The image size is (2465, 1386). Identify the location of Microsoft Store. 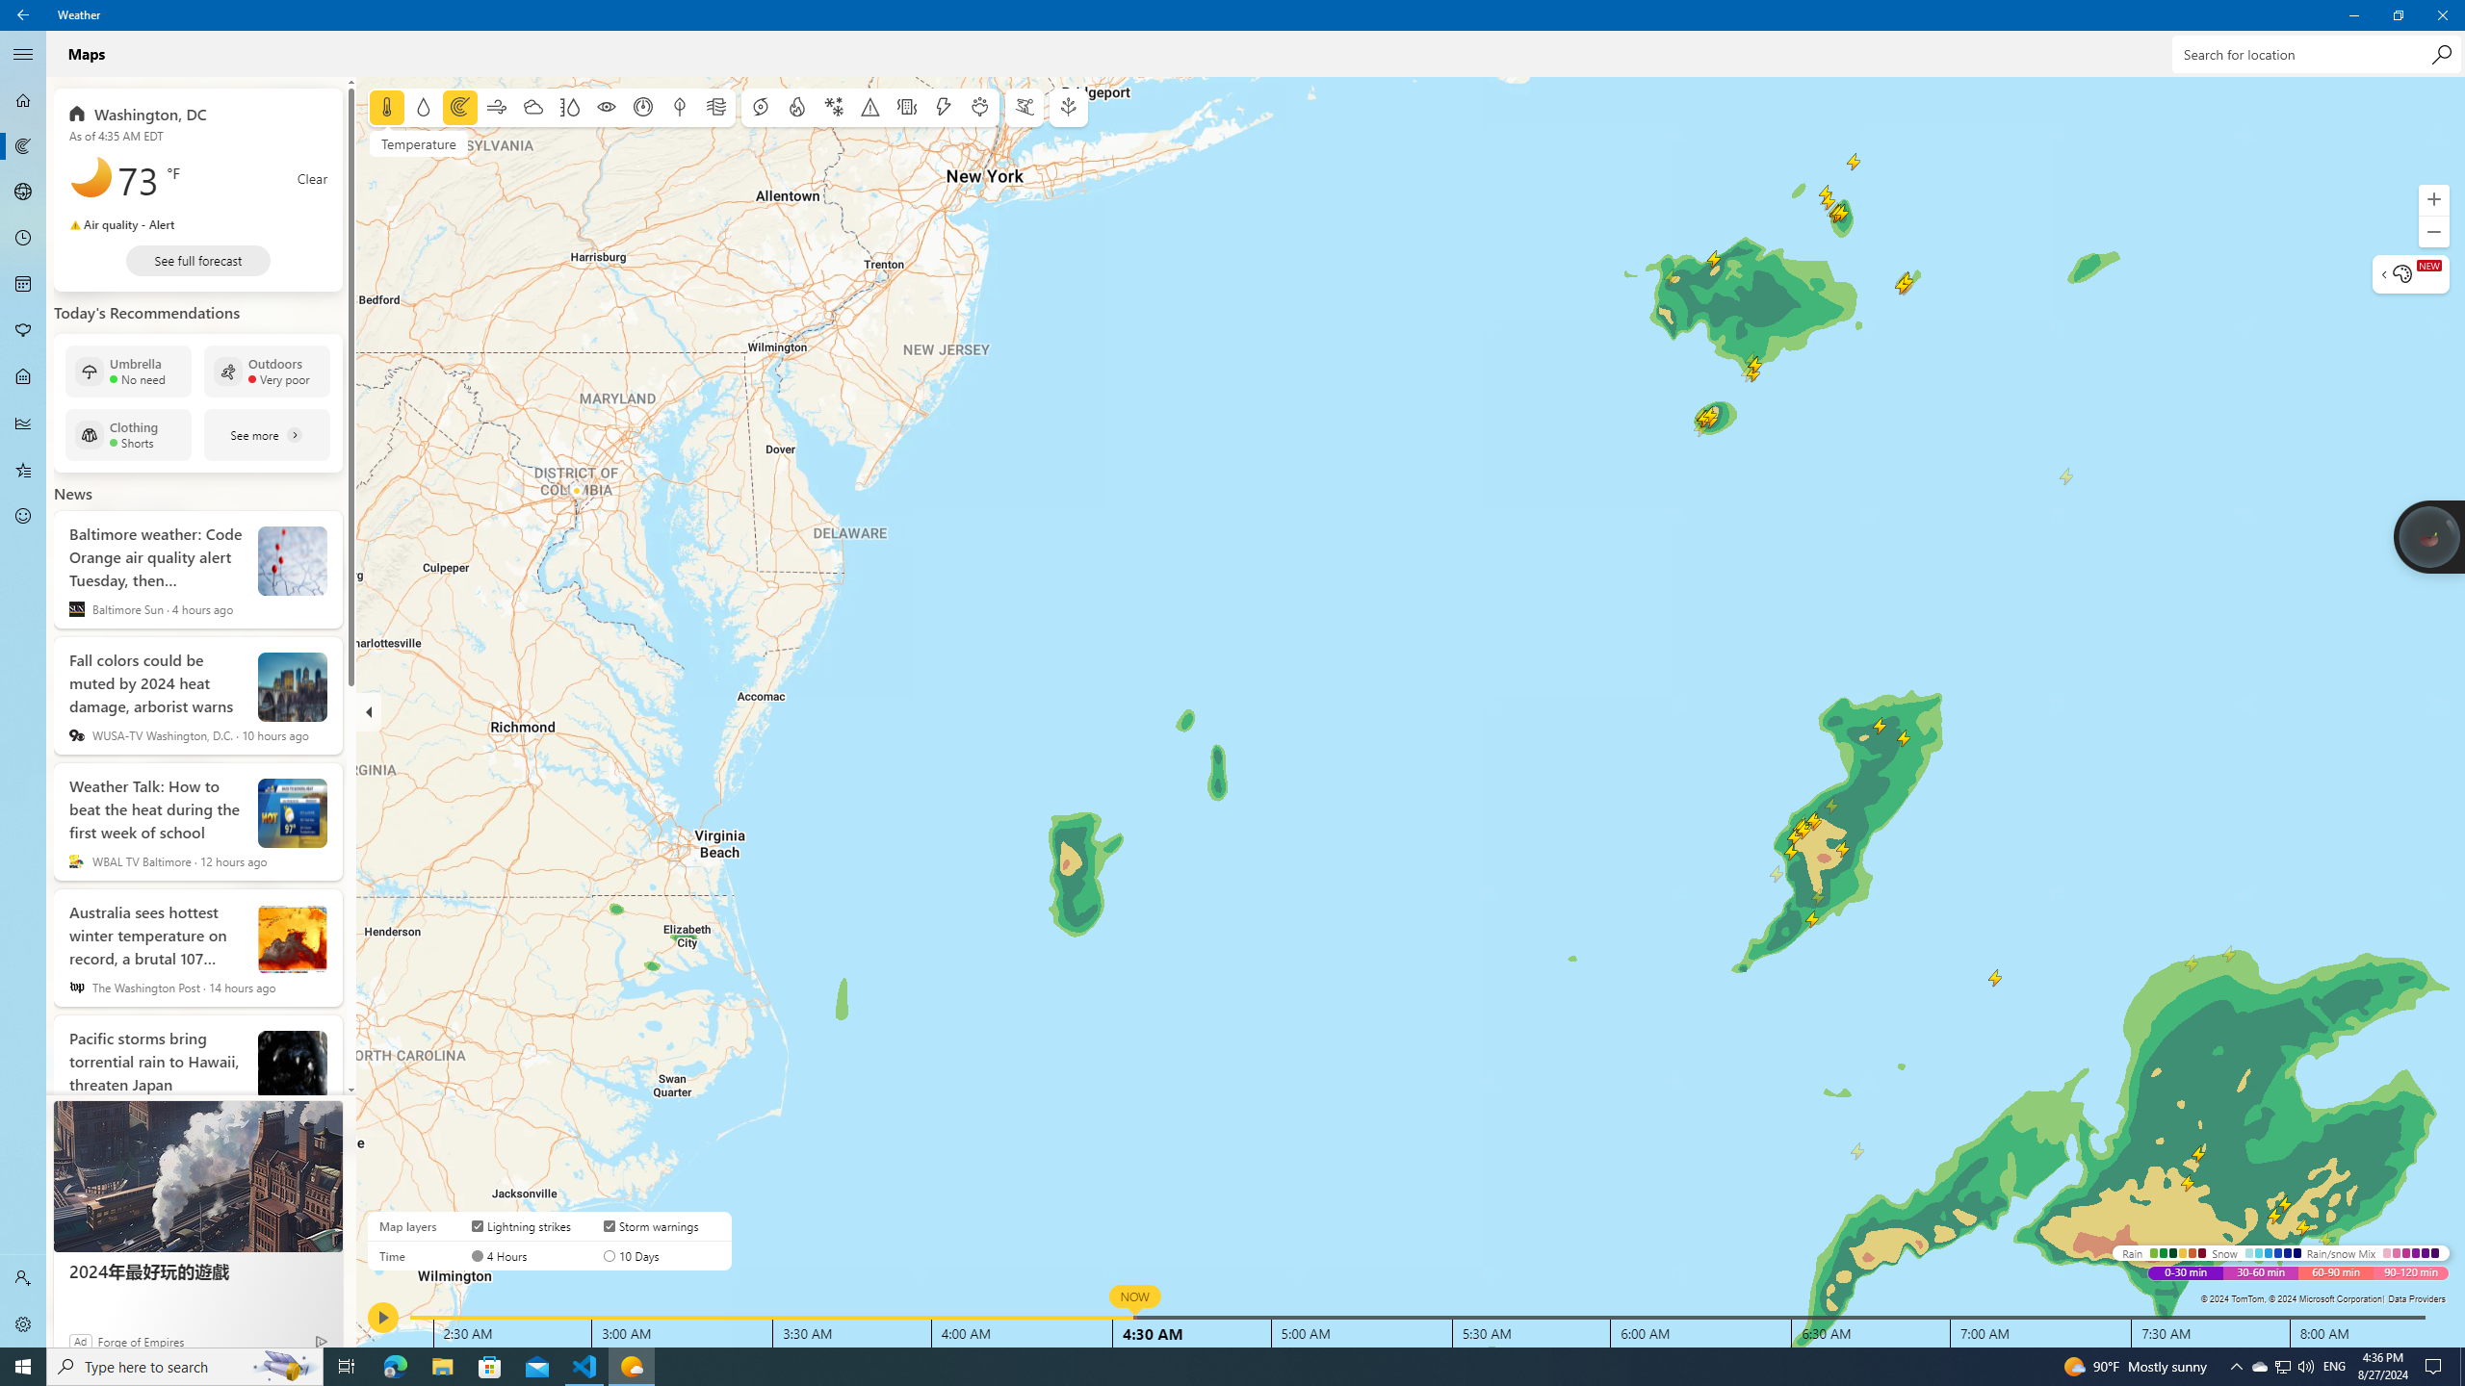
(23, 1367).